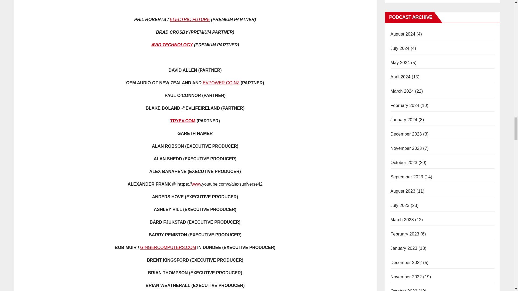 The height and width of the screenshot is (291, 518). Describe the element at coordinates (196, 184) in the screenshot. I see `www` at that location.